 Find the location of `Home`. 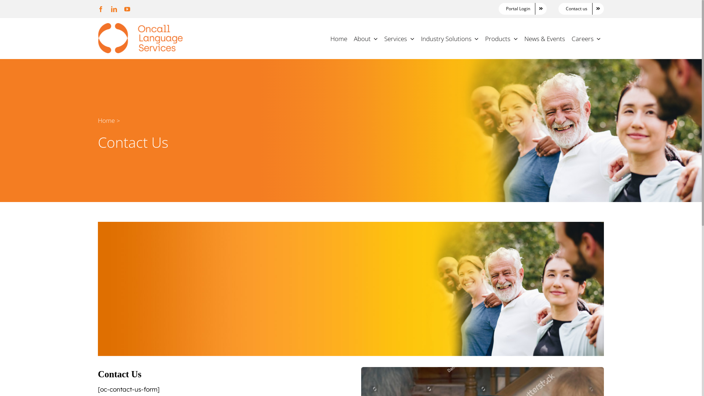

Home is located at coordinates (339, 38).